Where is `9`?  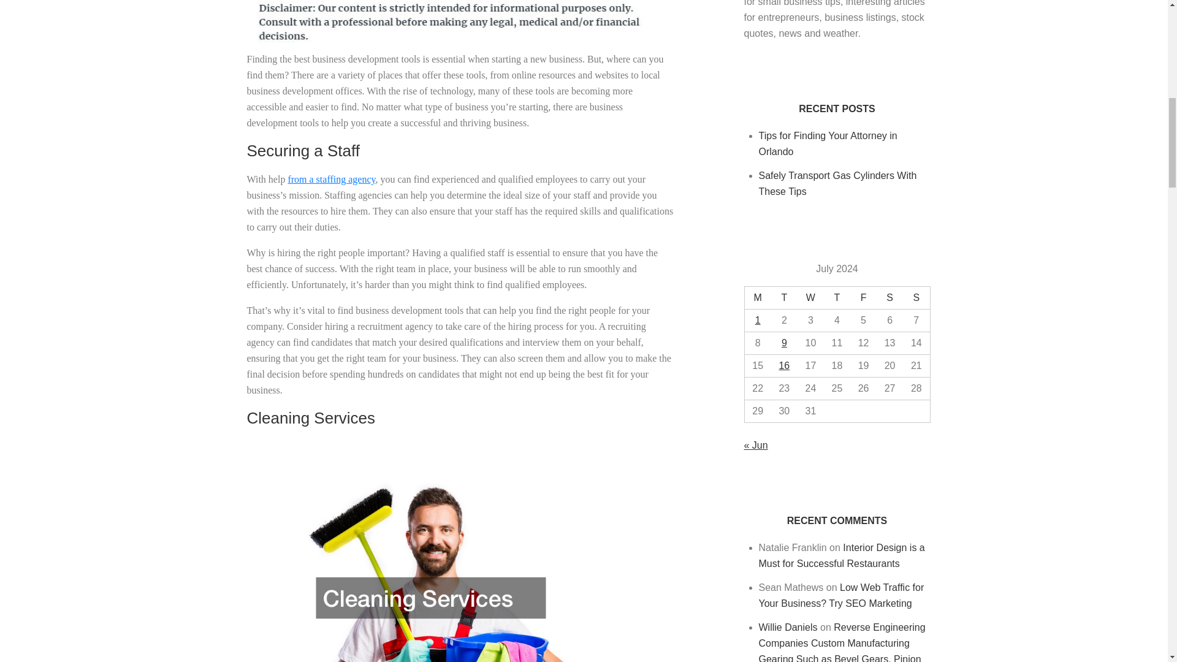 9 is located at coordinates (784, 343).